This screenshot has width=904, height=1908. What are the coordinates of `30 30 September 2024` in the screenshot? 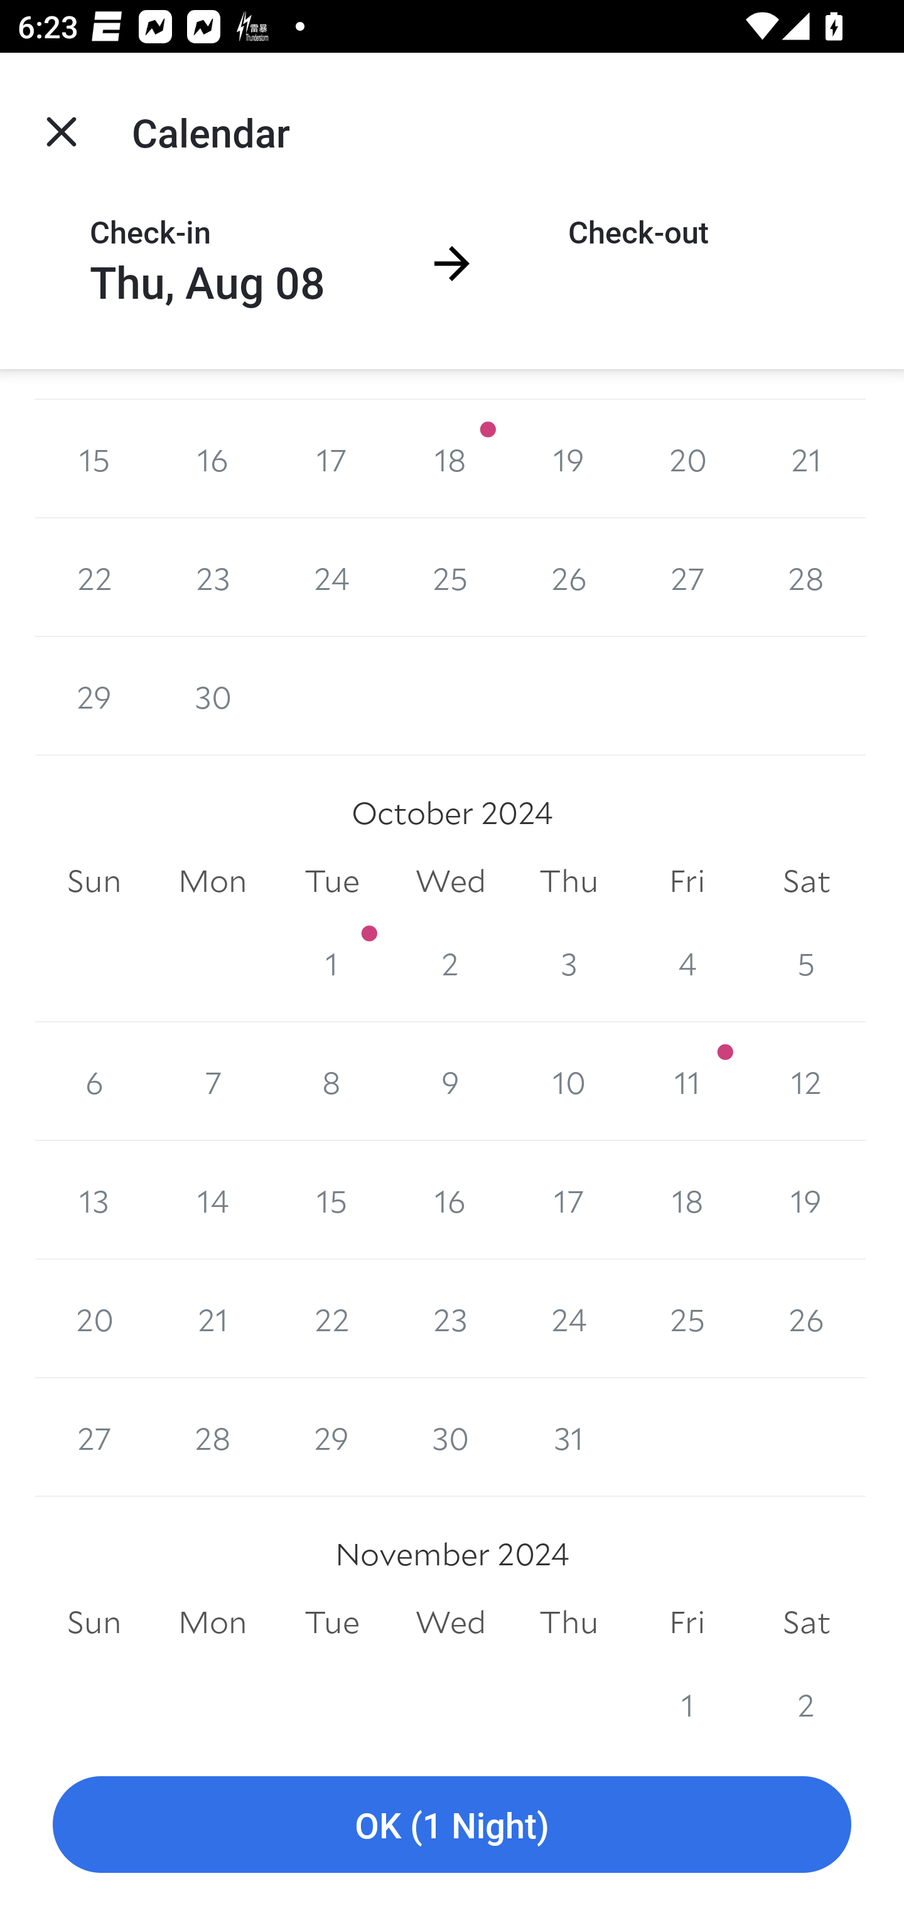 It's located at (212, 696).